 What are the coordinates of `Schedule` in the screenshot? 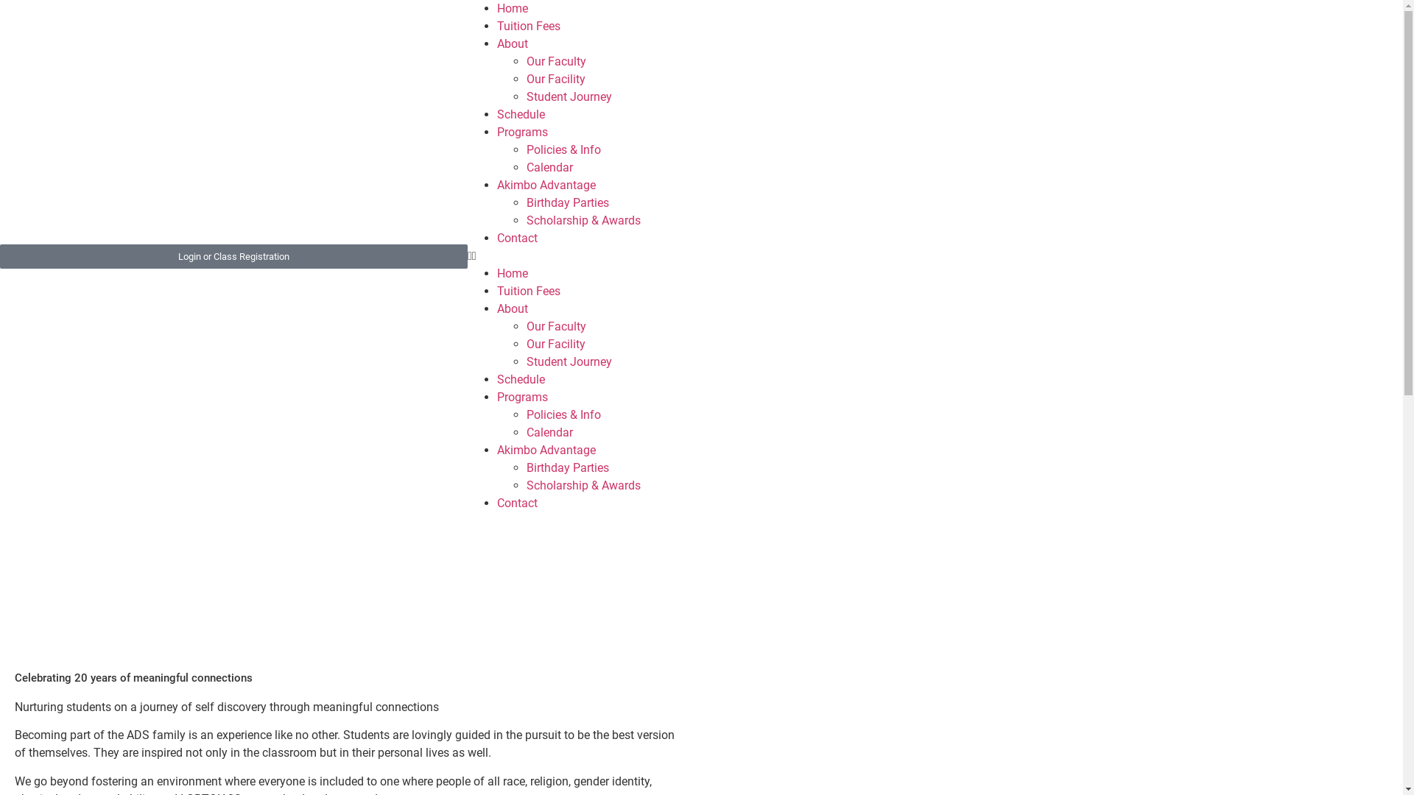 It's located at (521, 115).